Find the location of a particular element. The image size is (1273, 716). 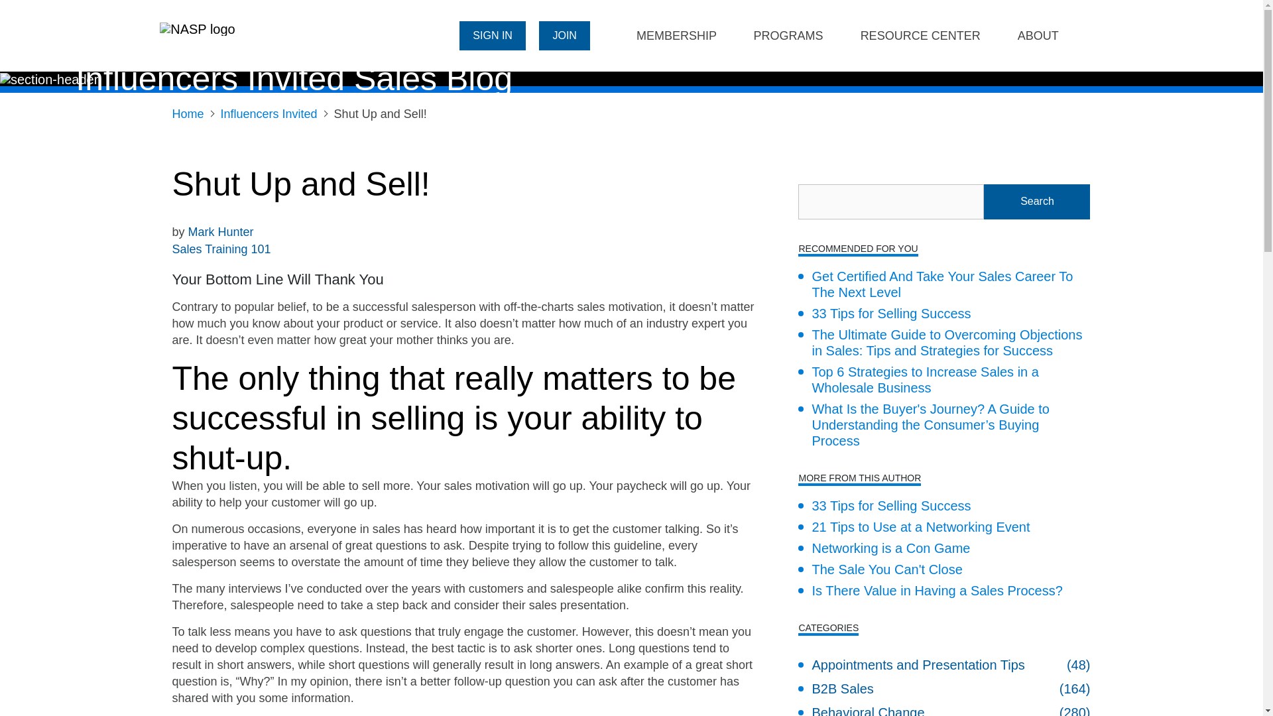

Nasp logo is located at coordinates (197, 28).